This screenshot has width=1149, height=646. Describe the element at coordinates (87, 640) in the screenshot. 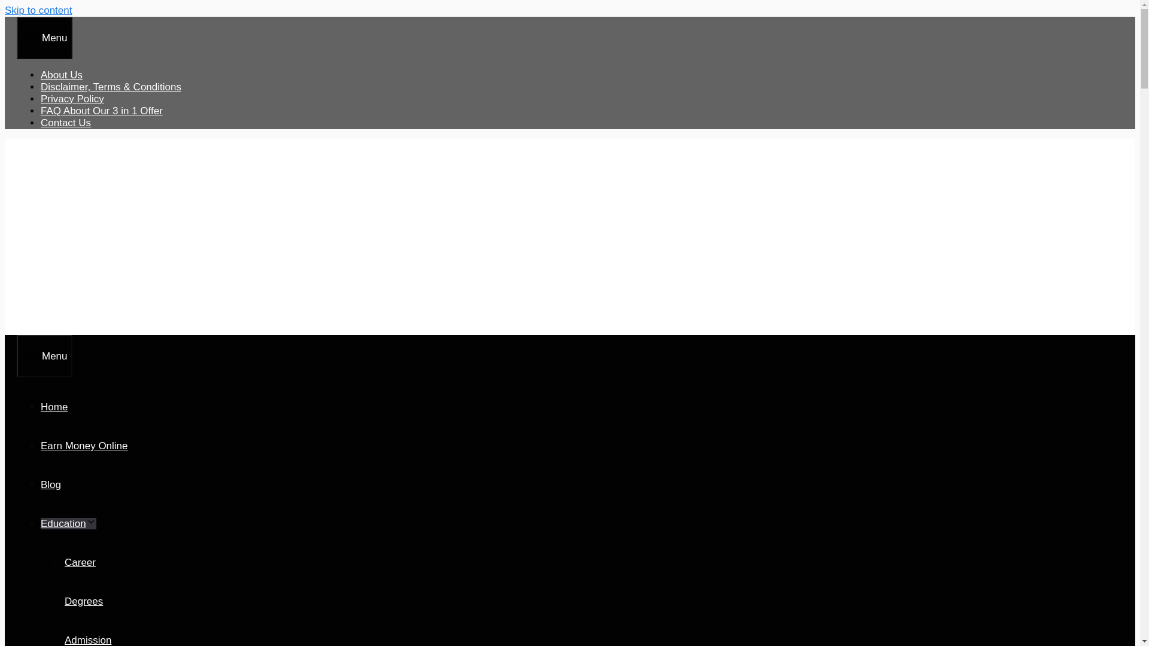

I see `Admission` at that location.